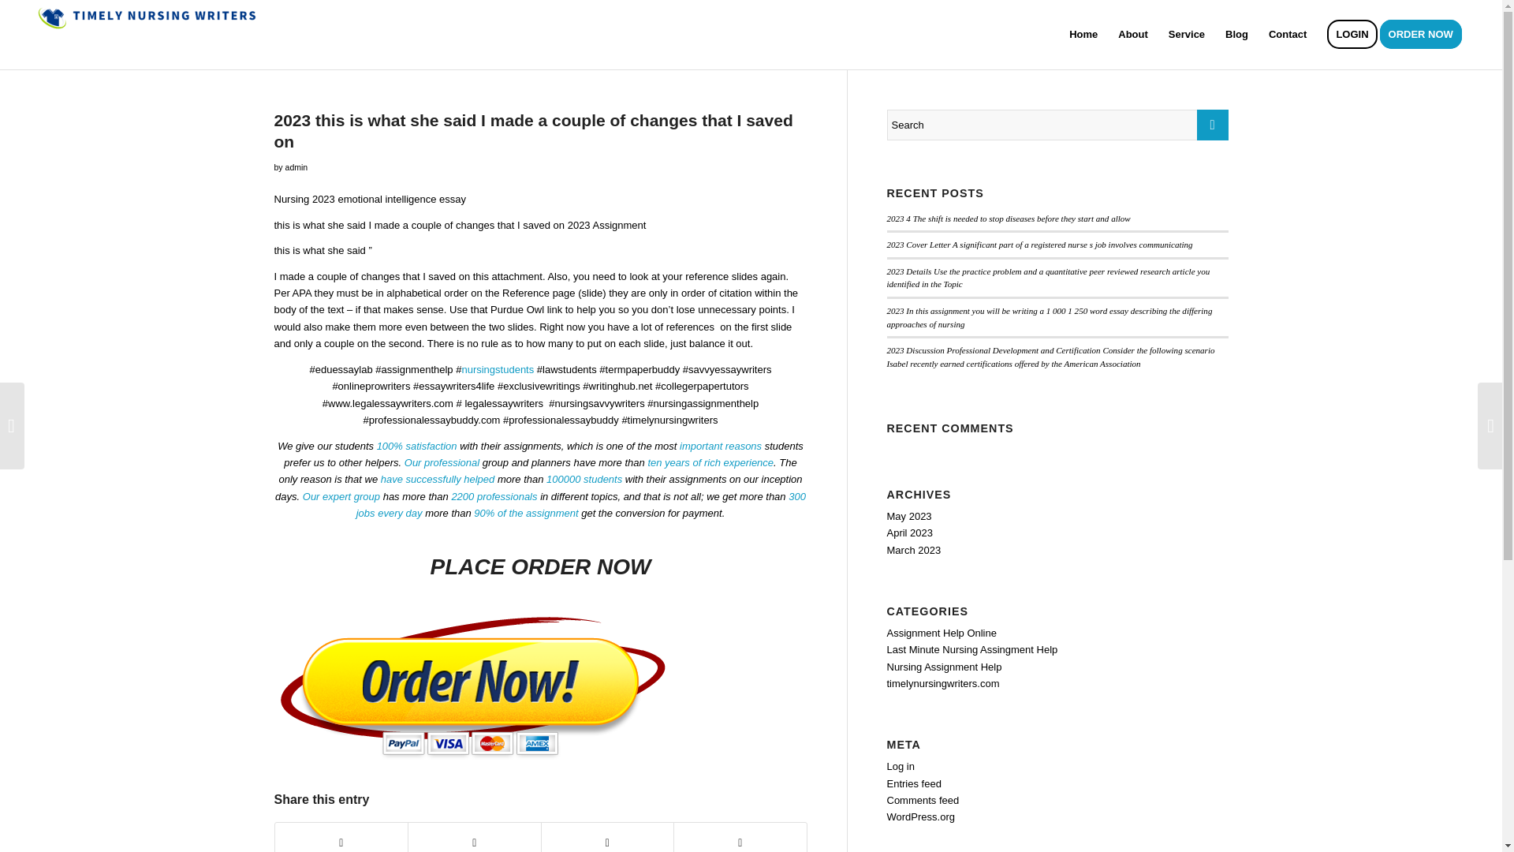 The height and width of the screenshot is (852, 1514). I want to click on have successfully helped, so click(438, 479).